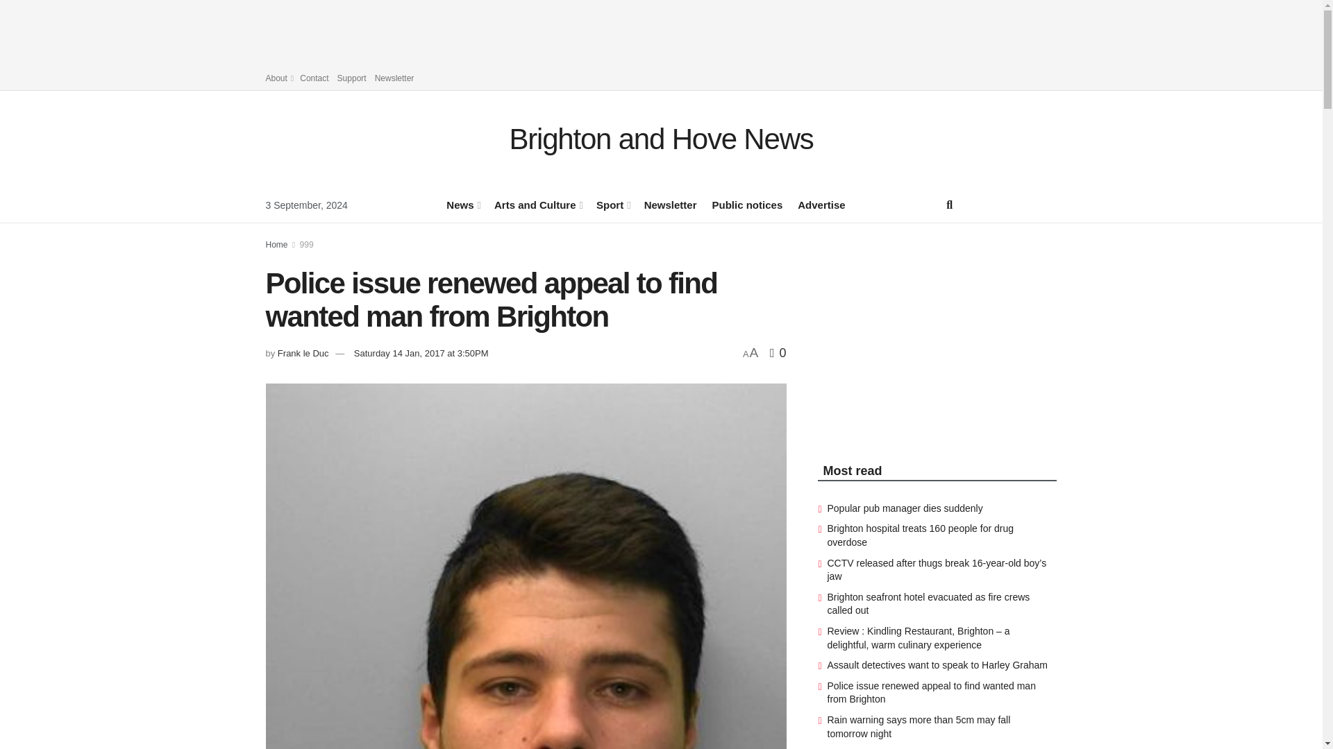  What do you see at coordinates (314, 78) in the screenshot?
I see `Contact` at bounding box center [314, 78].